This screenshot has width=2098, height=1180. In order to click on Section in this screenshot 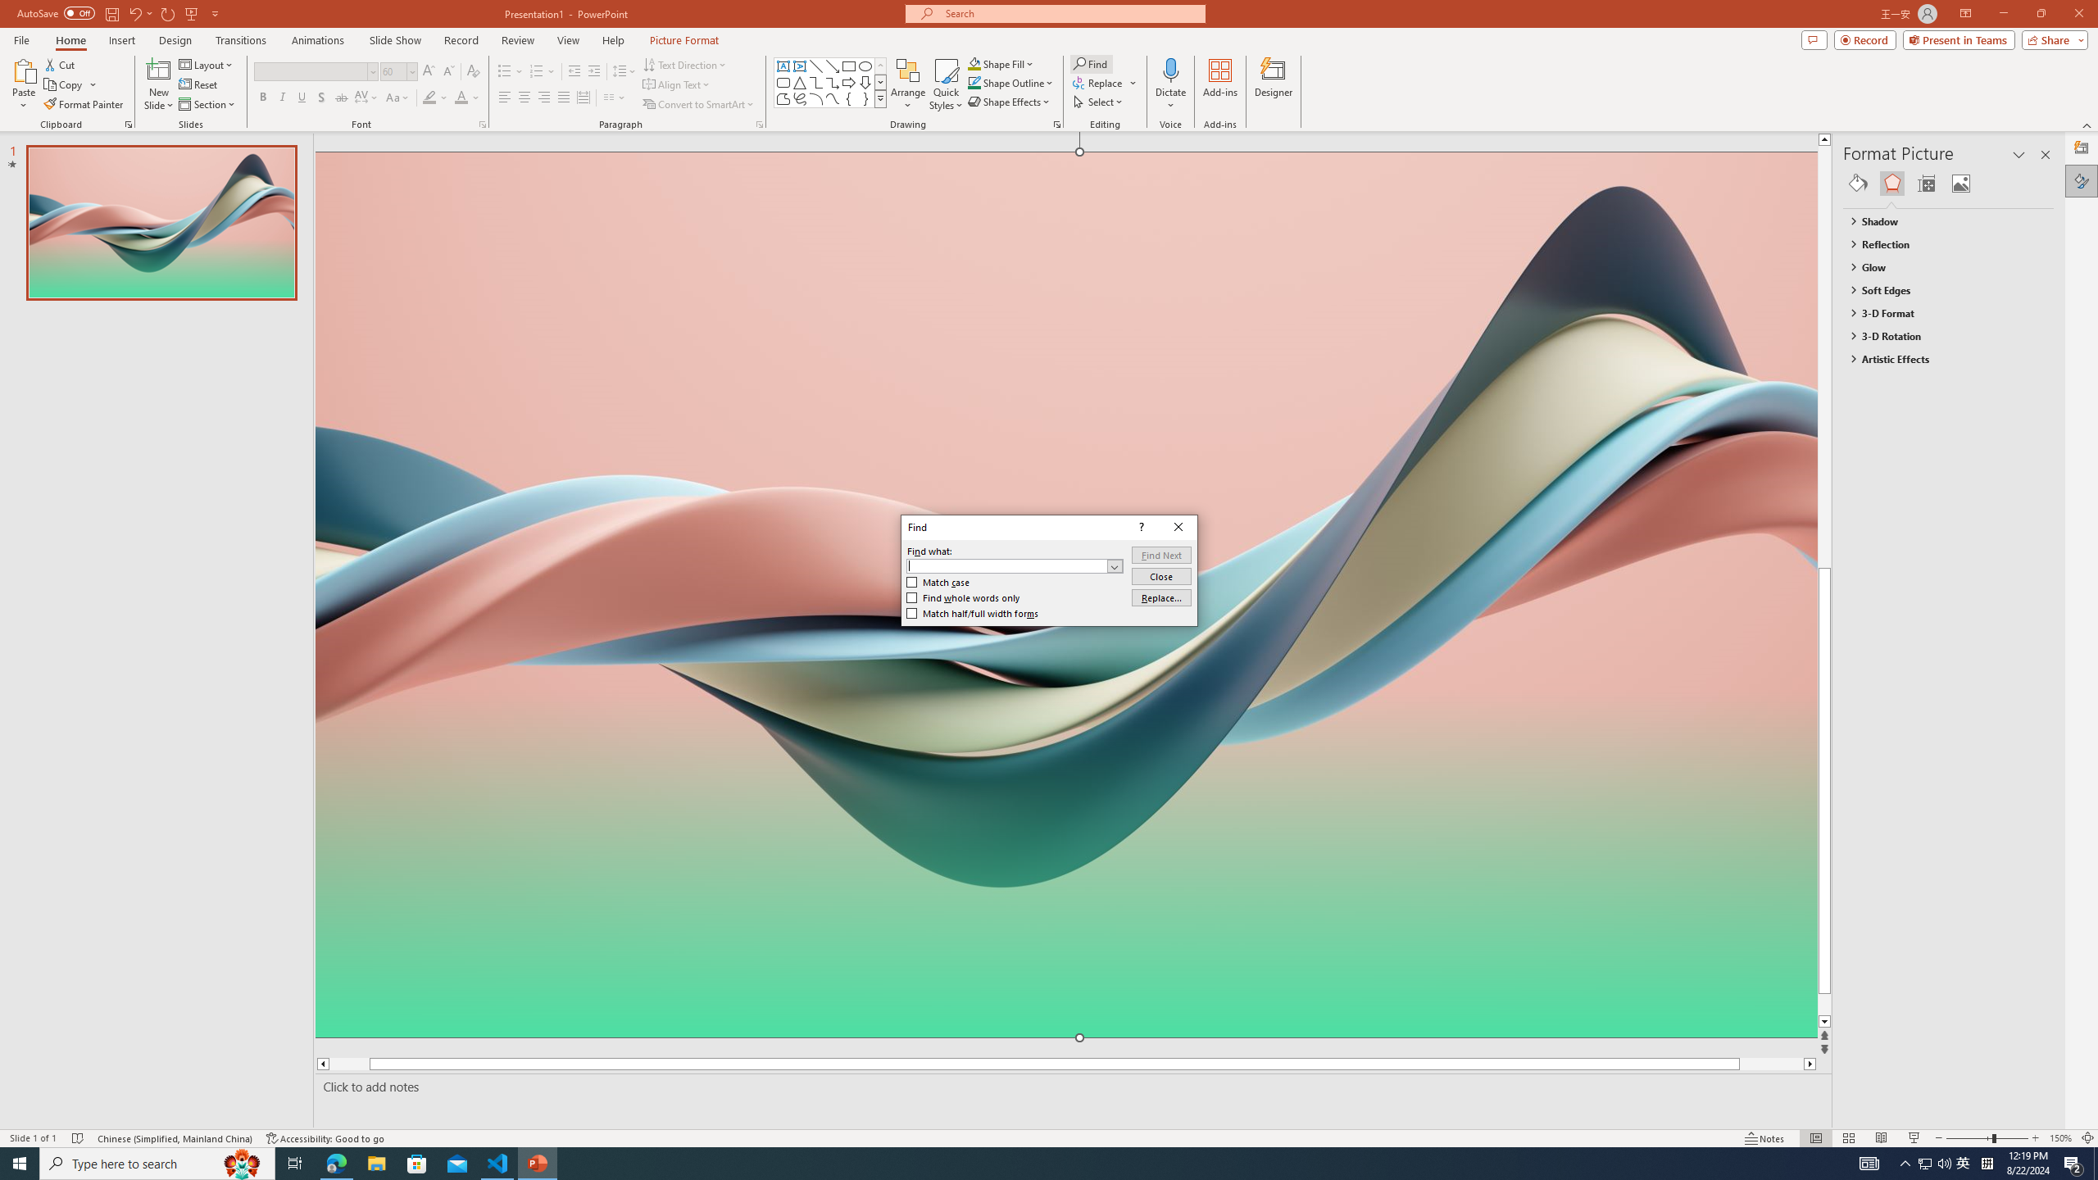, I will do `click(208, 105)`.